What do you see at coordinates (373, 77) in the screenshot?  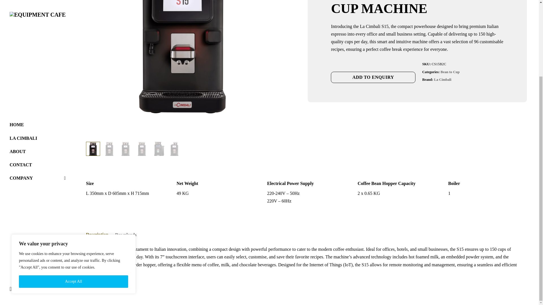 I see `ADD TO ENQUIRY` at bounding box center [373, 77].